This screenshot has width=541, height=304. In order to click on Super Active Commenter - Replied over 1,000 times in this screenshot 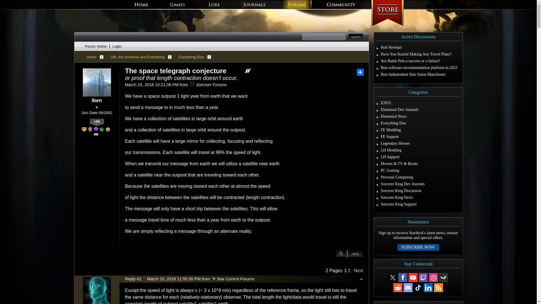, I will do `click(96, 129)`.